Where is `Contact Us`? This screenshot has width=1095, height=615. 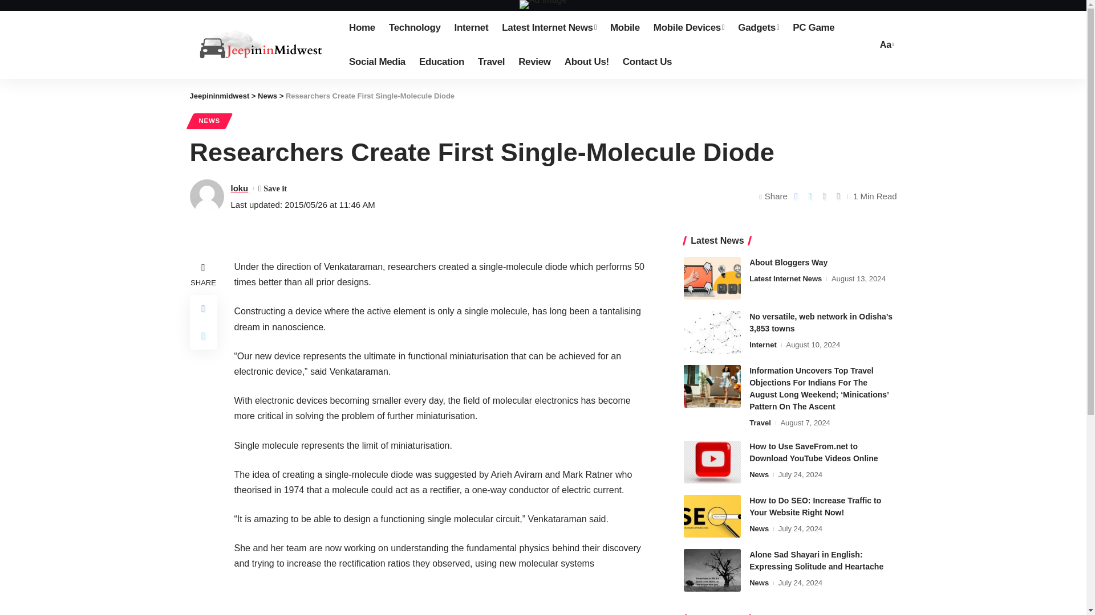 Contact Us is located at coordinates (647, 61).